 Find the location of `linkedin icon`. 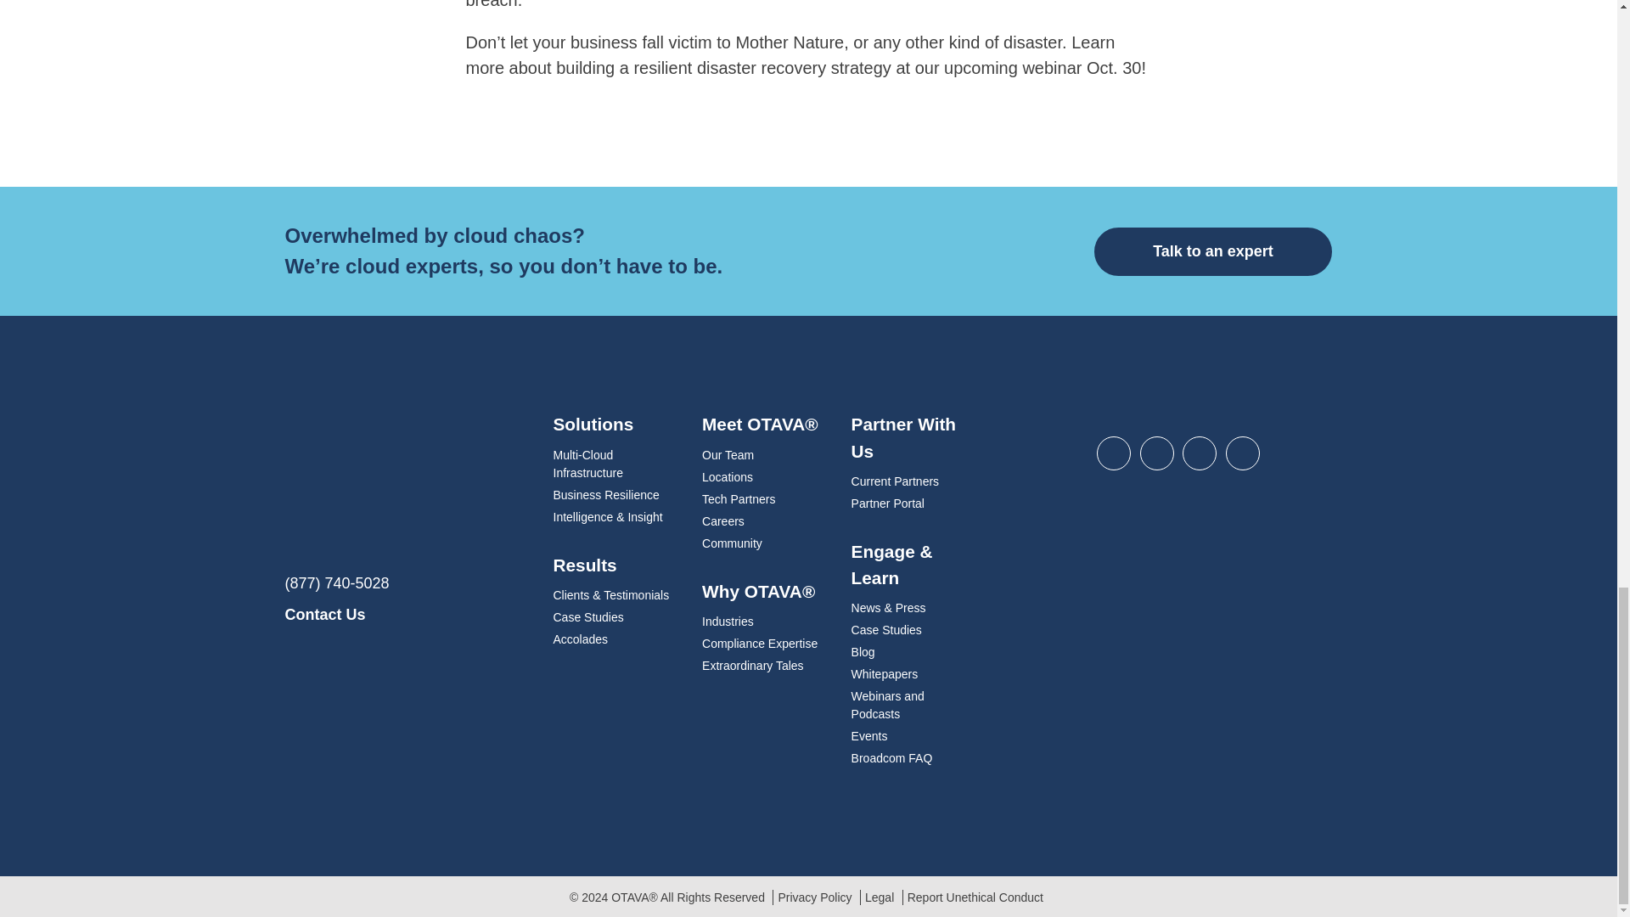

linkedin icon is located at coordinates (1114, 453).